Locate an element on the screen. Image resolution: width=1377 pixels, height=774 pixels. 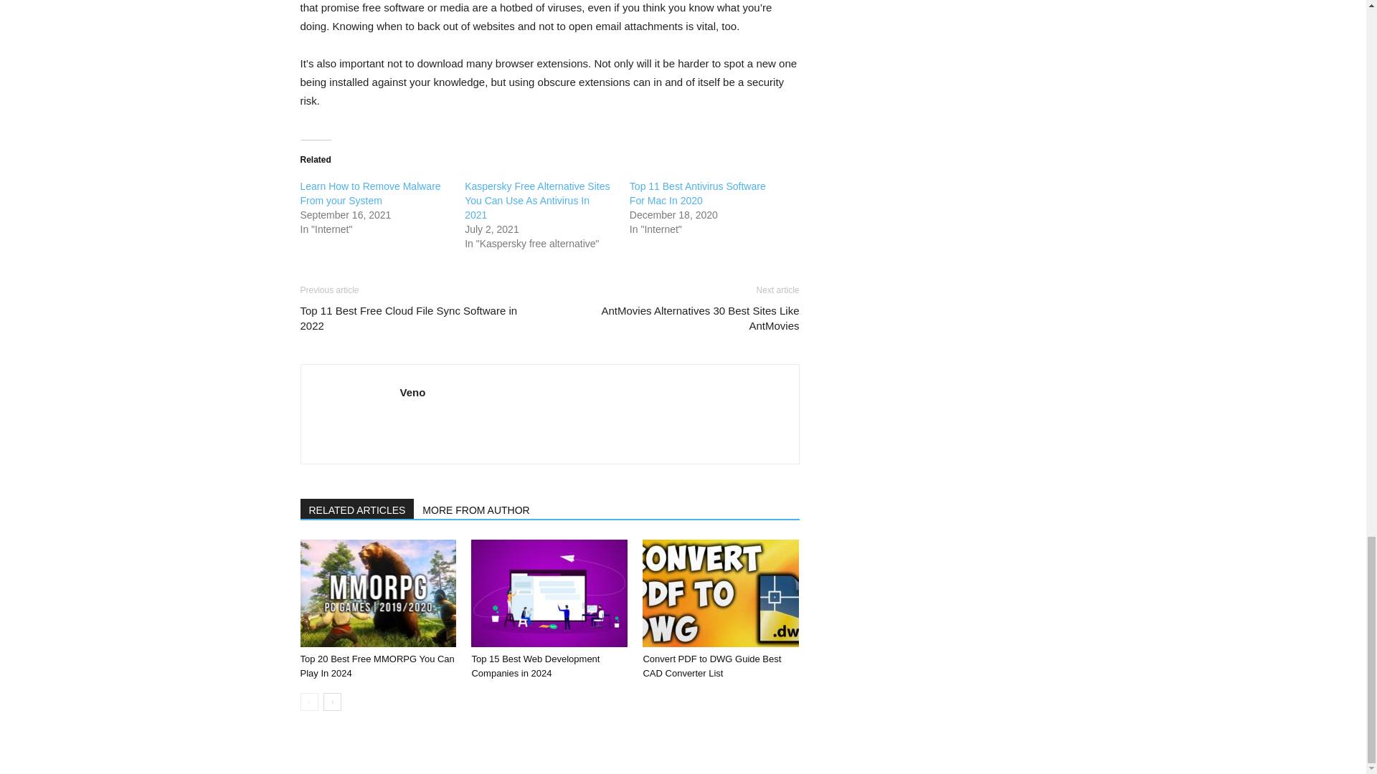
Top 15 Best Web Development Companies in 2024 is located at coordinates (535, 666).